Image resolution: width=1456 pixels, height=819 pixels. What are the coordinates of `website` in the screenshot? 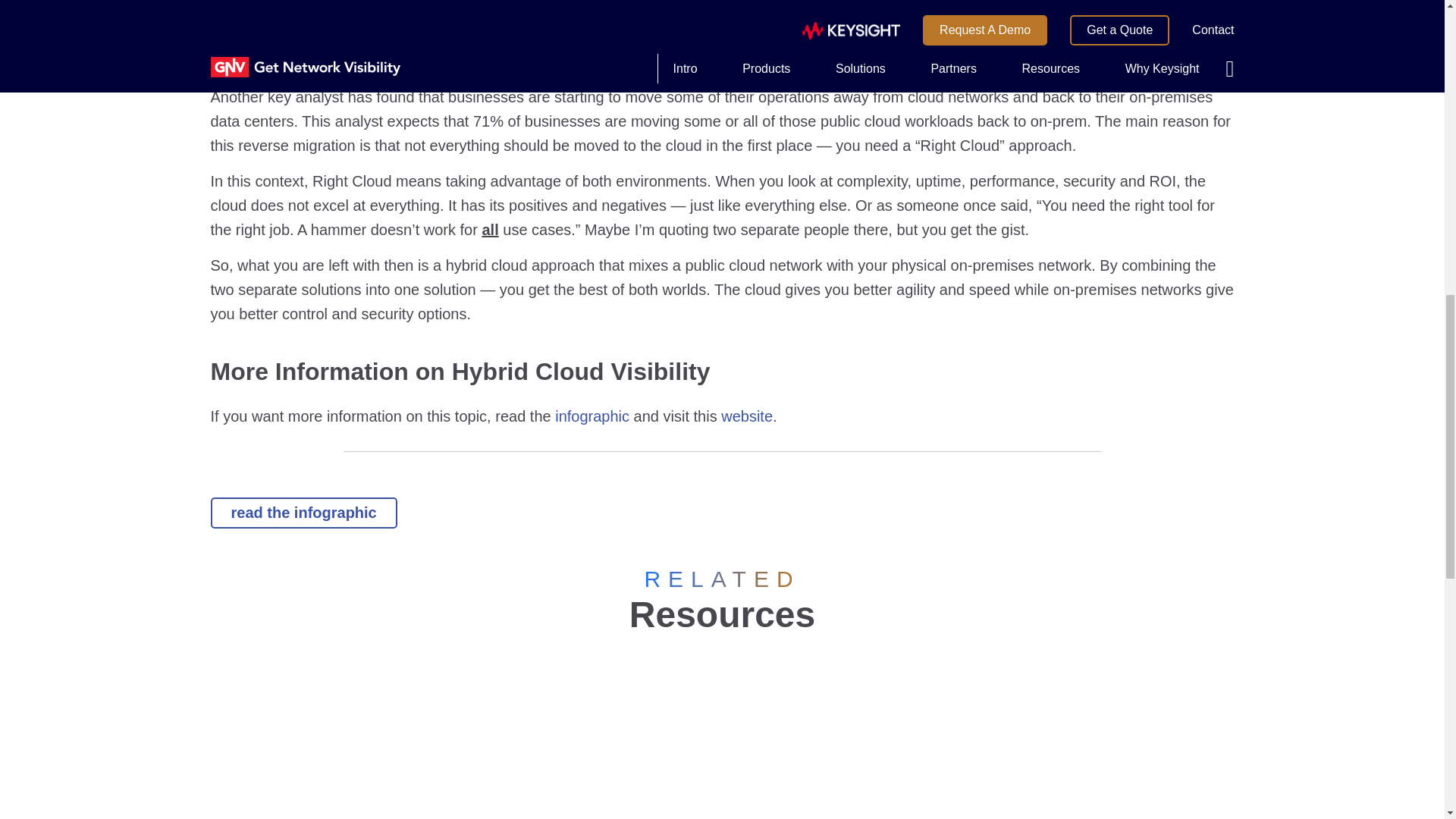 It's located at (746, 416).